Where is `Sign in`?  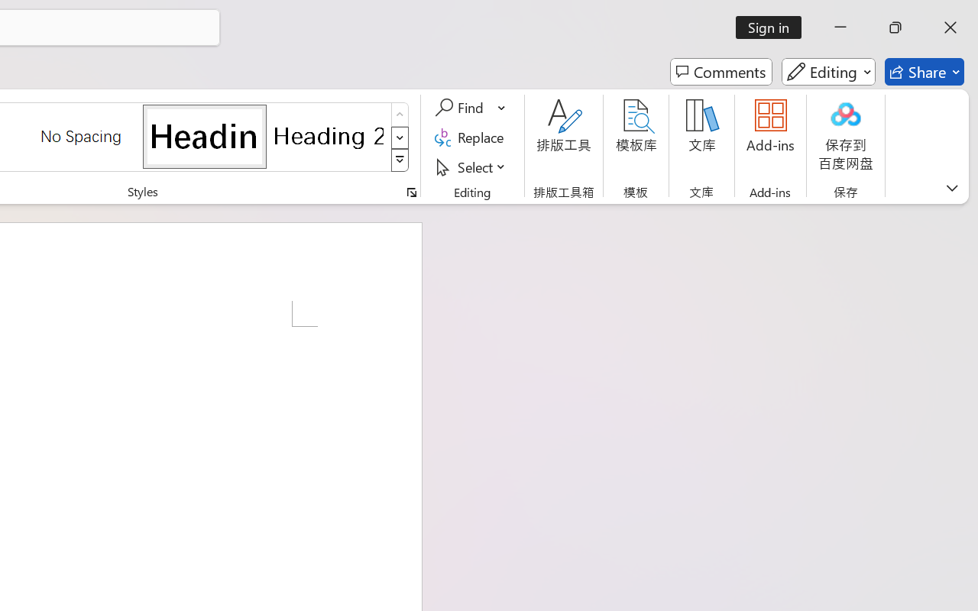
Sign in is located at coordinates (773, 27).